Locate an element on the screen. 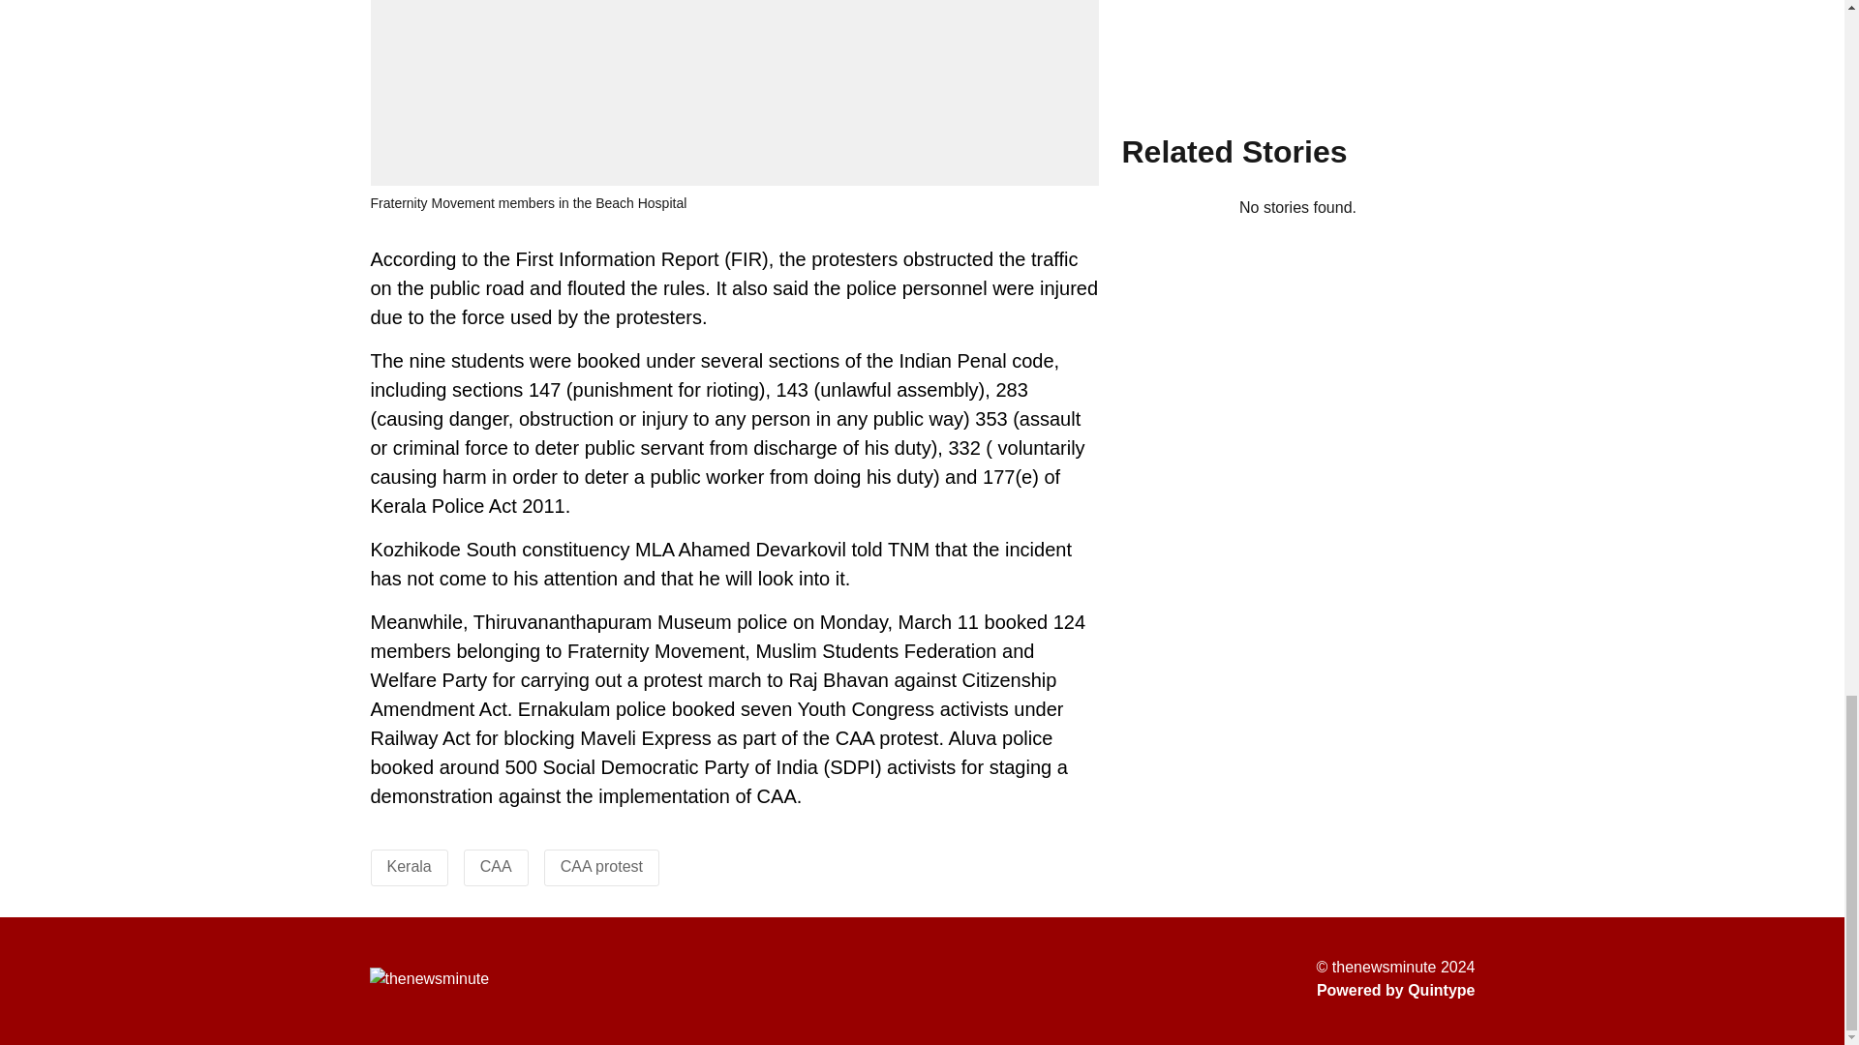  CAA protest is located at coordinates (602, 865).